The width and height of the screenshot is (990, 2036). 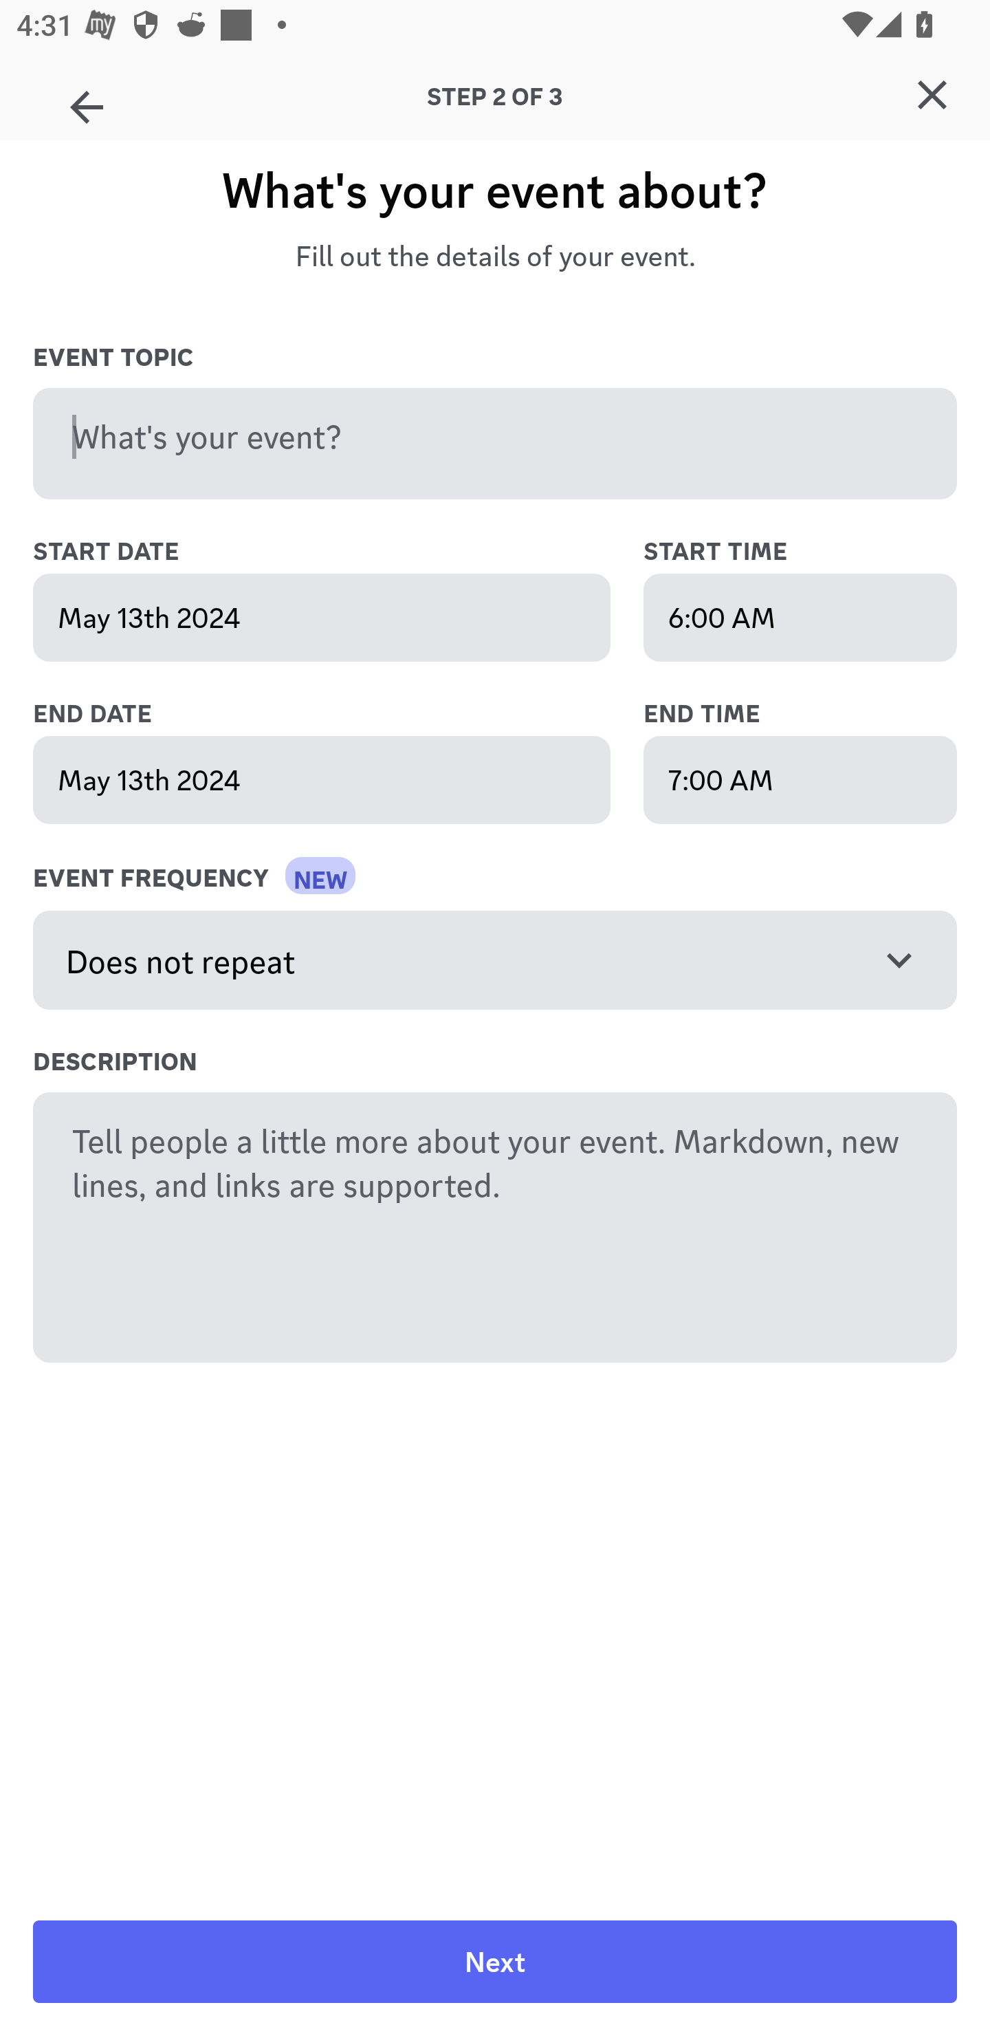 I want to click on END DATE, so click(x=346, y=714).